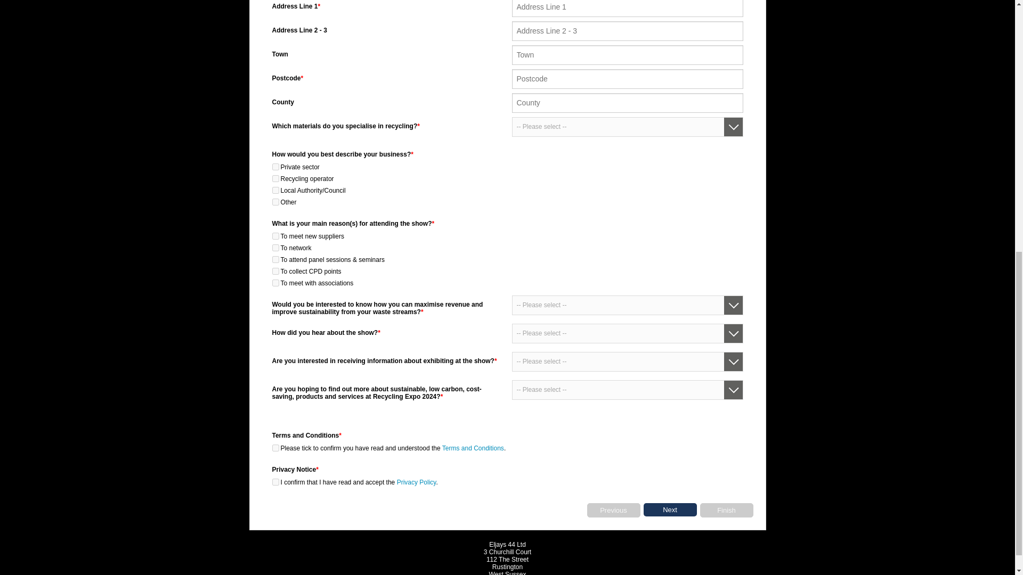  Describe the element at coordinates (275, 201) in the screenshot. I see `true` at that location.